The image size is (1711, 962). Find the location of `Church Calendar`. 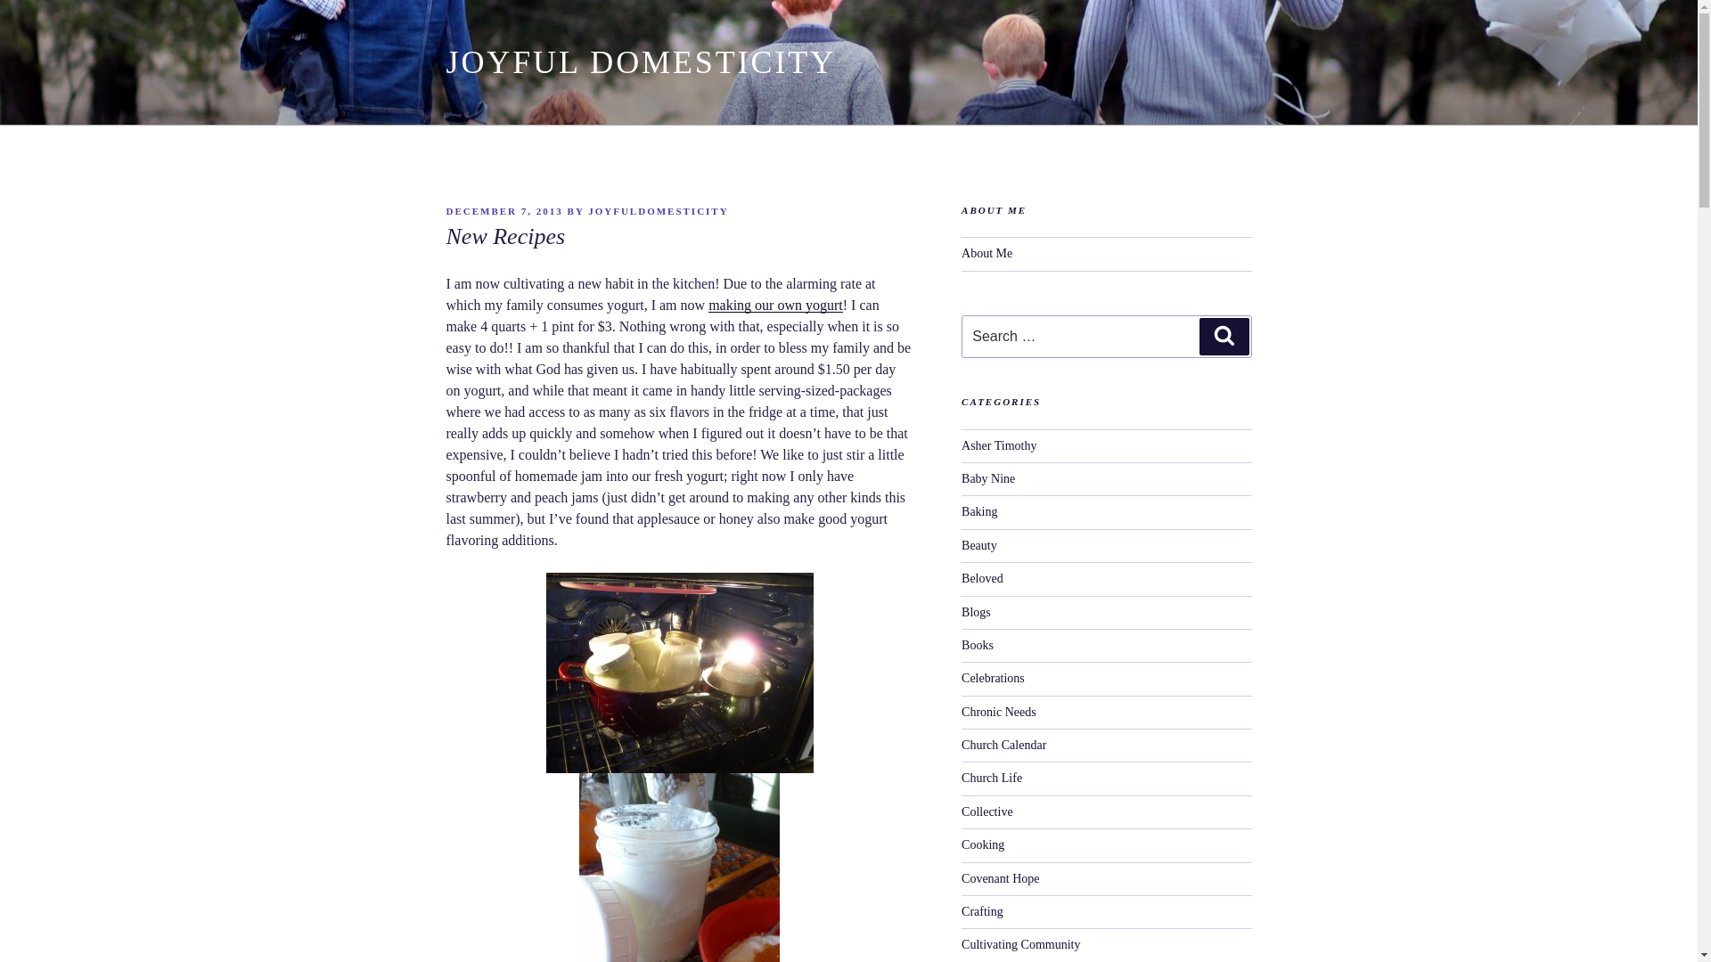

Church Calendar is located at coordinates (1003, 745).